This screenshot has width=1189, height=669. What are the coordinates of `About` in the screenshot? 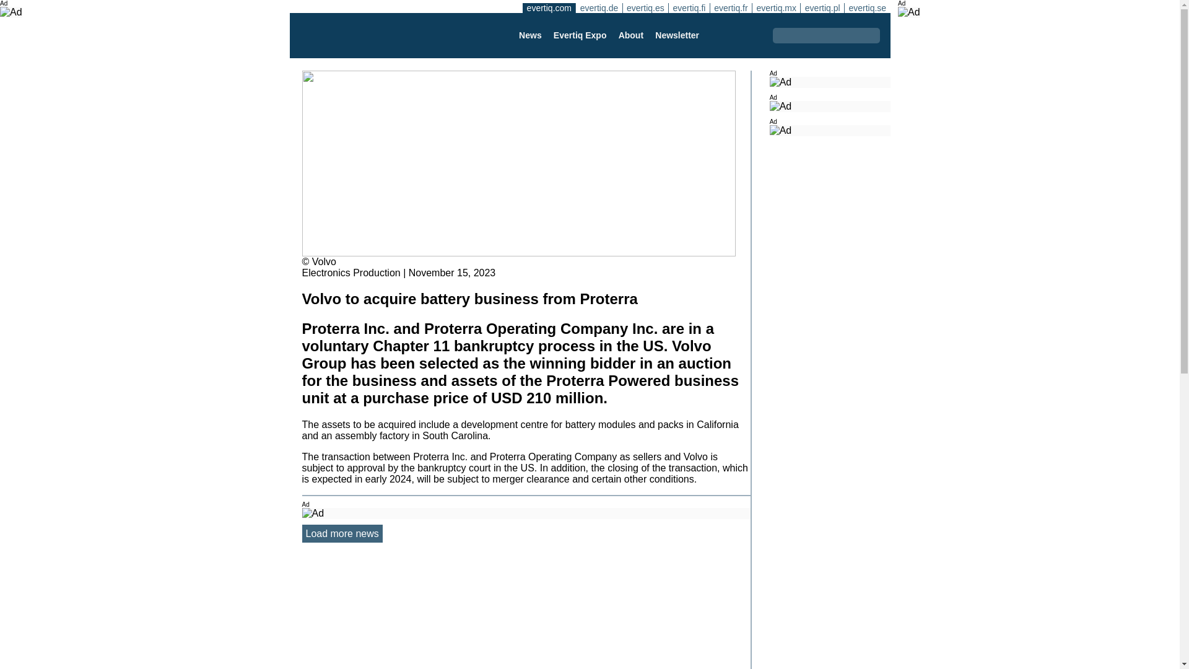 It's located at (630, 35).